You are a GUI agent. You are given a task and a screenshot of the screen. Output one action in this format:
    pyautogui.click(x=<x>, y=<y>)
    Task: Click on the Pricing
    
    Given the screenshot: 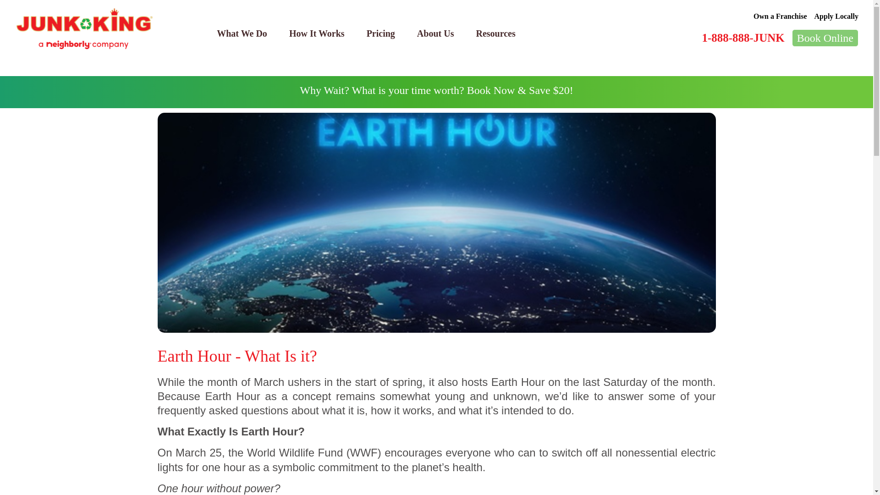 What is the action you would take?
    pyautogui.click(x=380, y=33)
    